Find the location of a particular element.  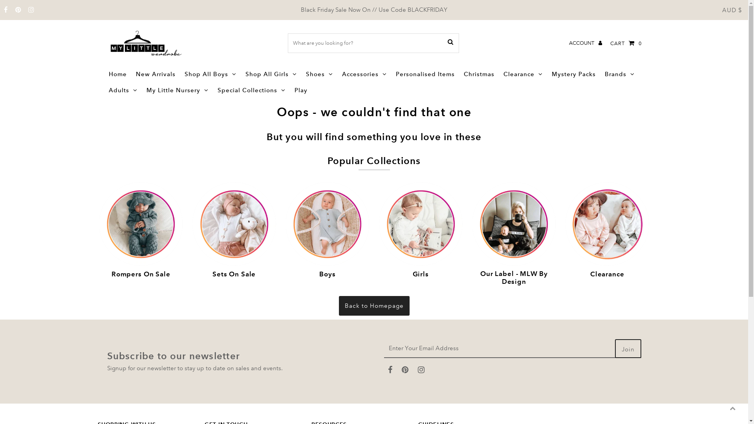

Our Label - MLW By Design is located at coordinates (514, 224).